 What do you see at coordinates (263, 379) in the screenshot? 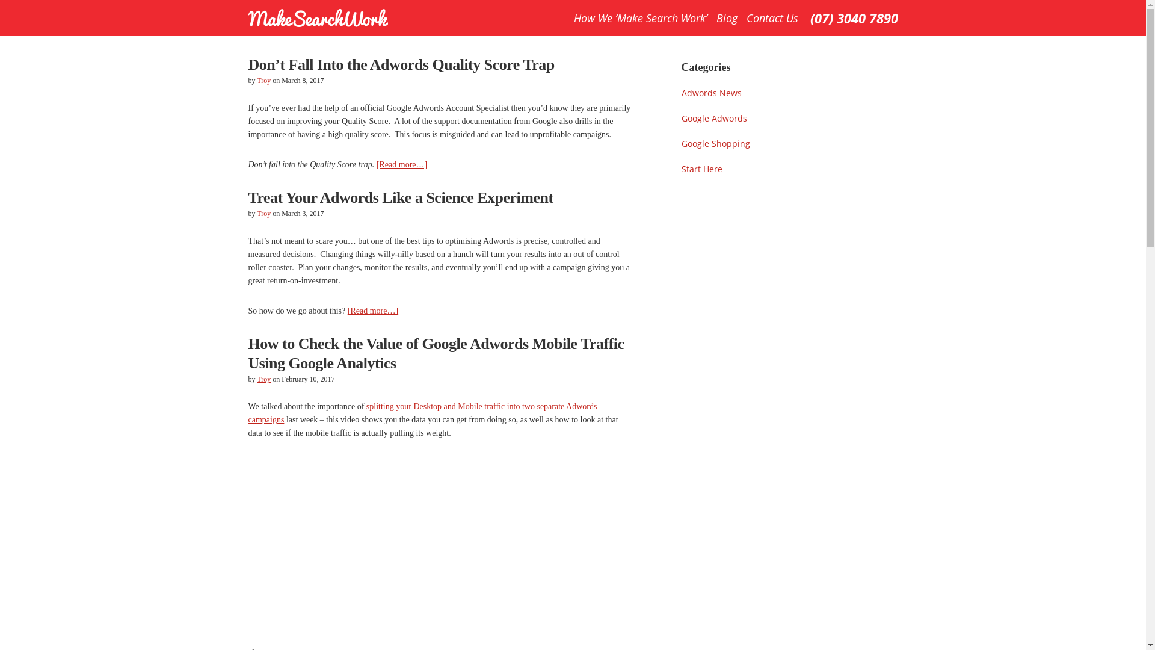
I see `Troy` at bounding box center [263, 379].